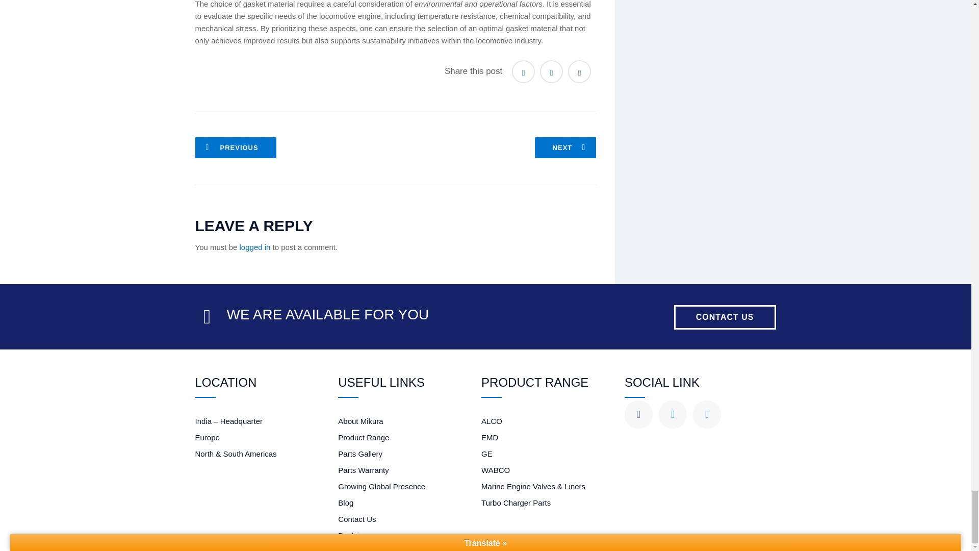 This screenshot has width=979, height=551. I want to click on The Best Fuel Filters for Trains for Superior Performance, so click(565, 147).